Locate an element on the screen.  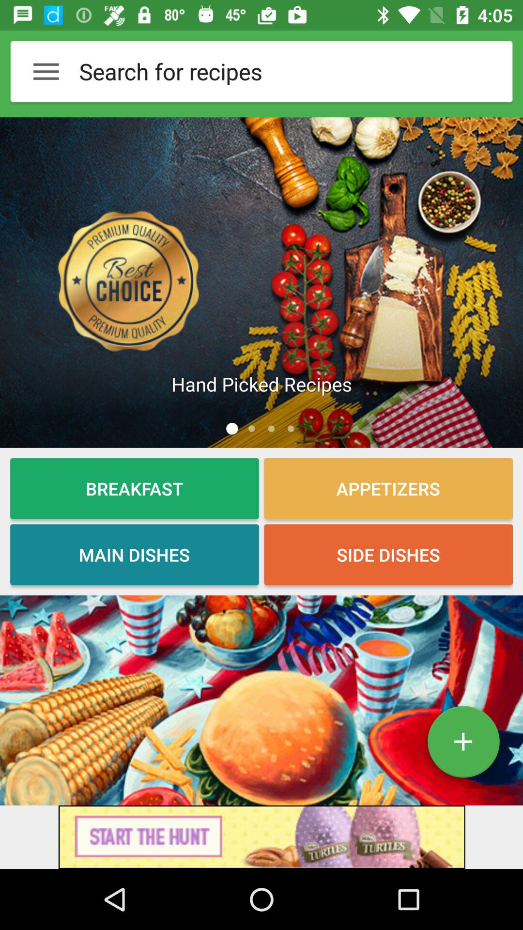
click on more options icon is located at coordinates (46, 71).